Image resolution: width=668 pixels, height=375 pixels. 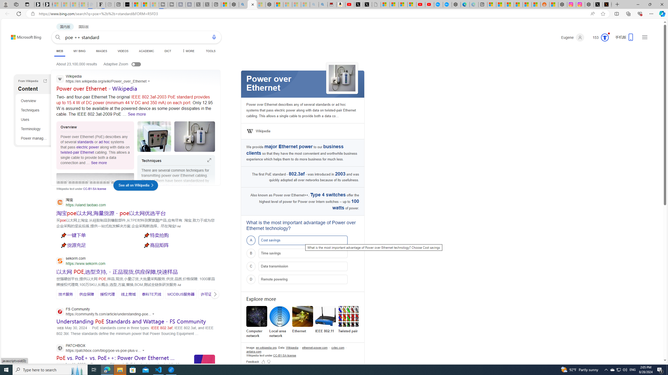 I want to click on Data attribution ethernet-power.com, so click(x=315, y=347).